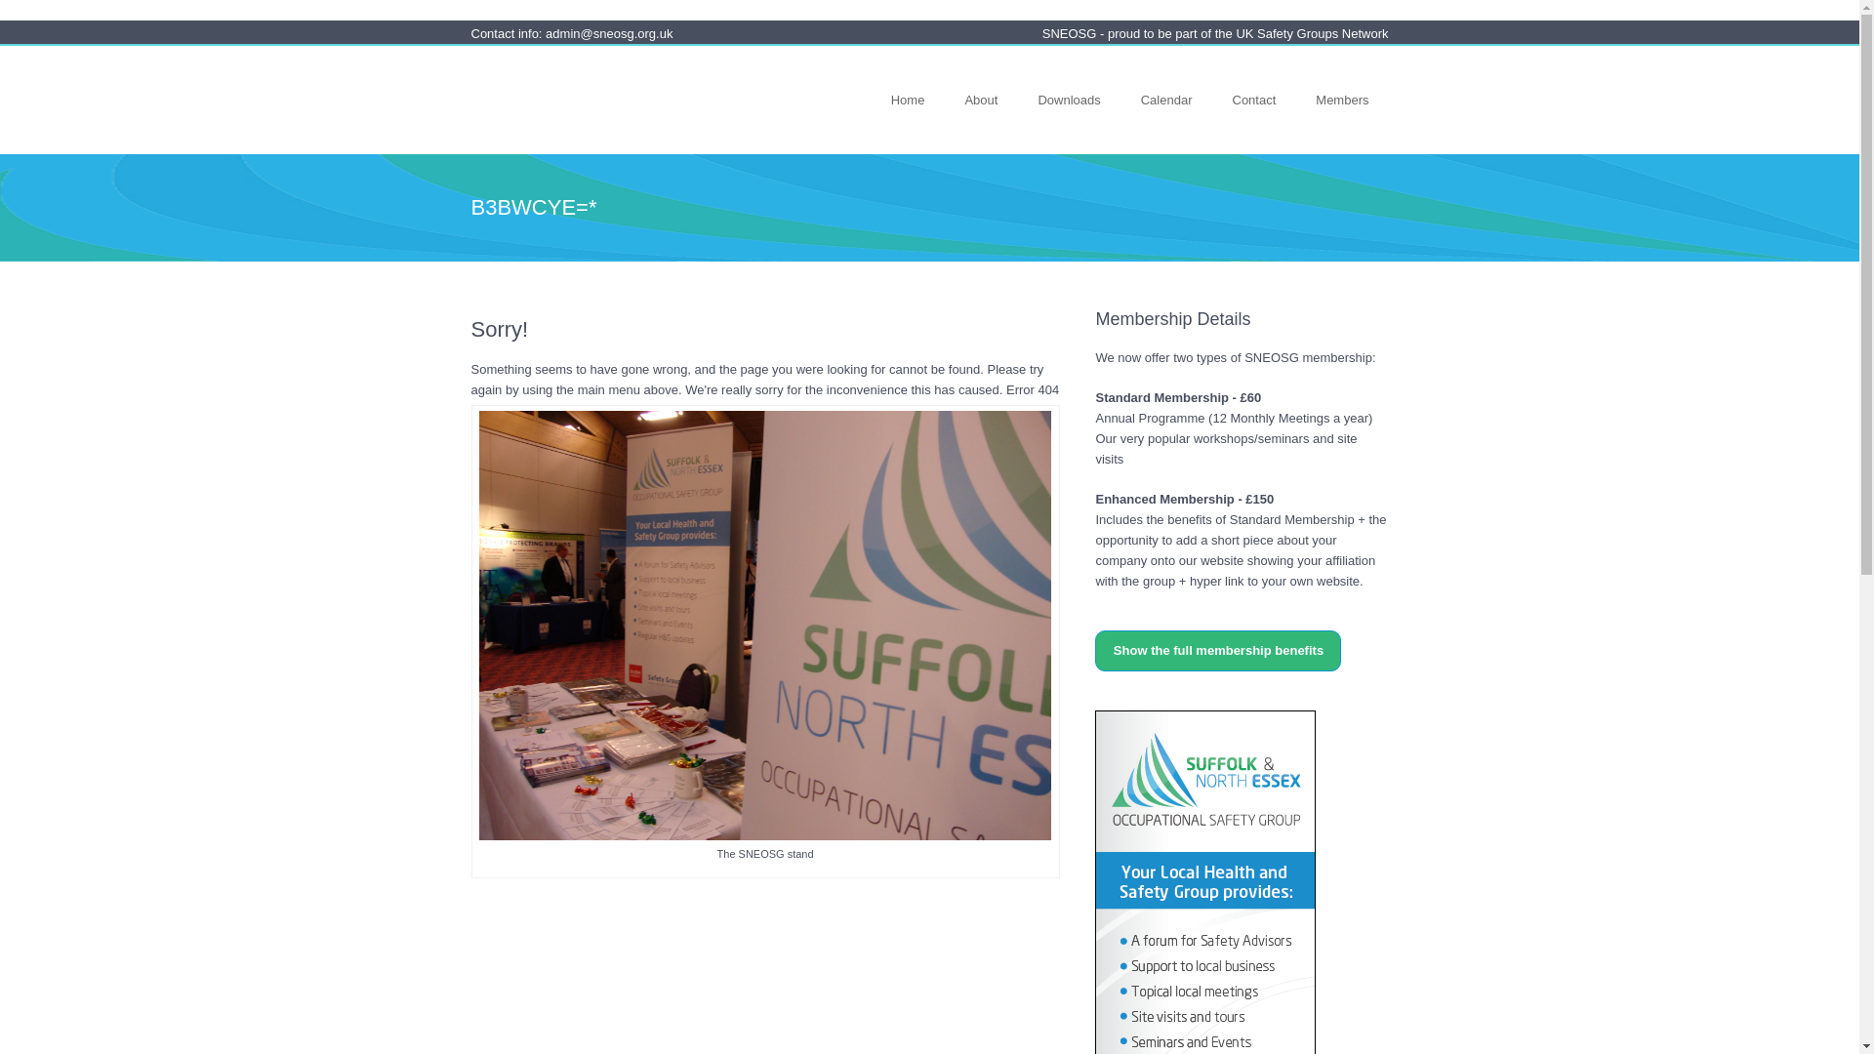  Describe the element at coordinates (1218, 650) in the screenshot. I see `Show the full membership benefits` at that location.